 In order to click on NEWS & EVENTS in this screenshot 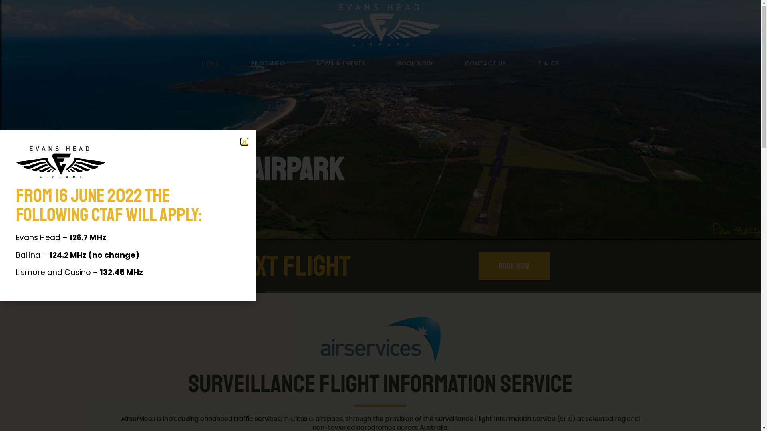, I will do `click(341, 63)`.